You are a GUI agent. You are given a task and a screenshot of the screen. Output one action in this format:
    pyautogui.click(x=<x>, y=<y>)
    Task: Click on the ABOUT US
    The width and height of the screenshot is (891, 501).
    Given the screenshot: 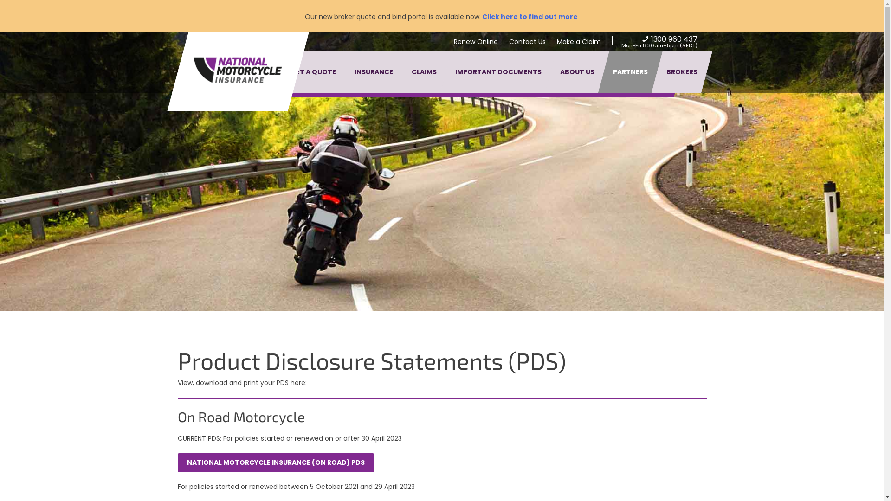 What is the action you would take?
    pyautogui.click(x=577, y=72)
    